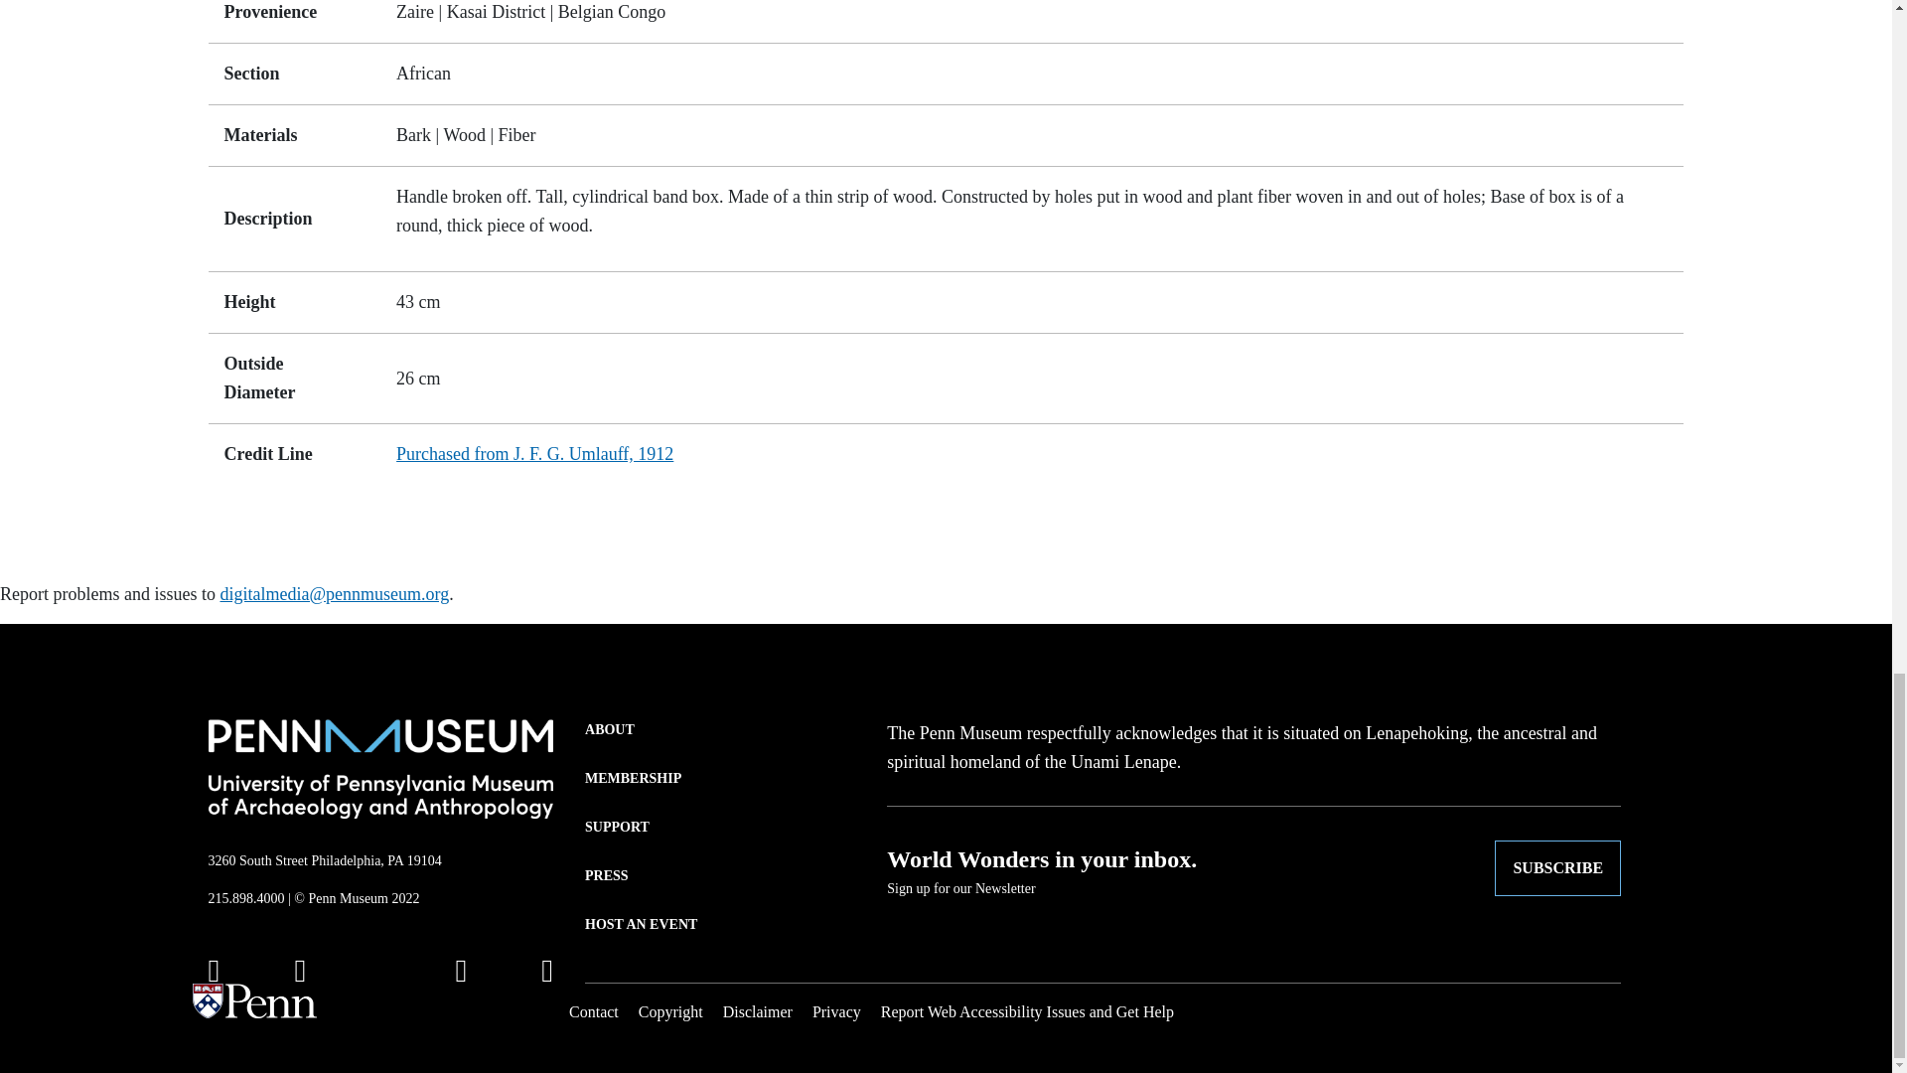 Image resolution: width=1907 pixels, height=1073 pixels. Describe the element at coordinates (593, 1011) in the screenshot. I see `Contact` at that location.